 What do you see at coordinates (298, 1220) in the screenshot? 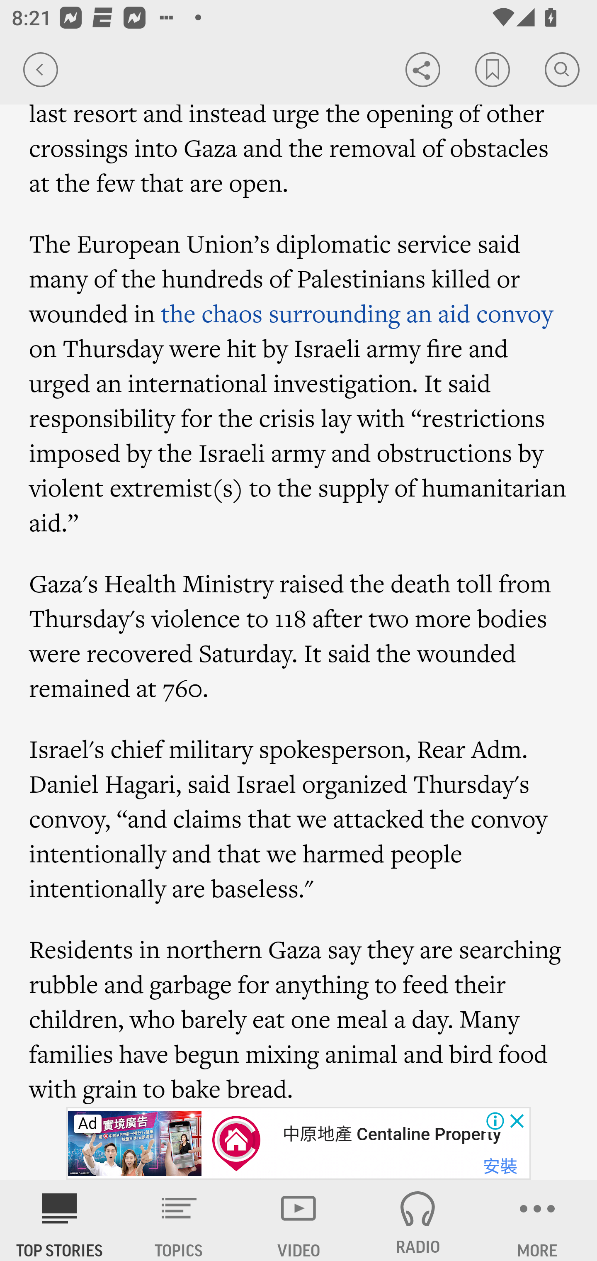
I see `VIDEO` at bounding box center [298, 1220].